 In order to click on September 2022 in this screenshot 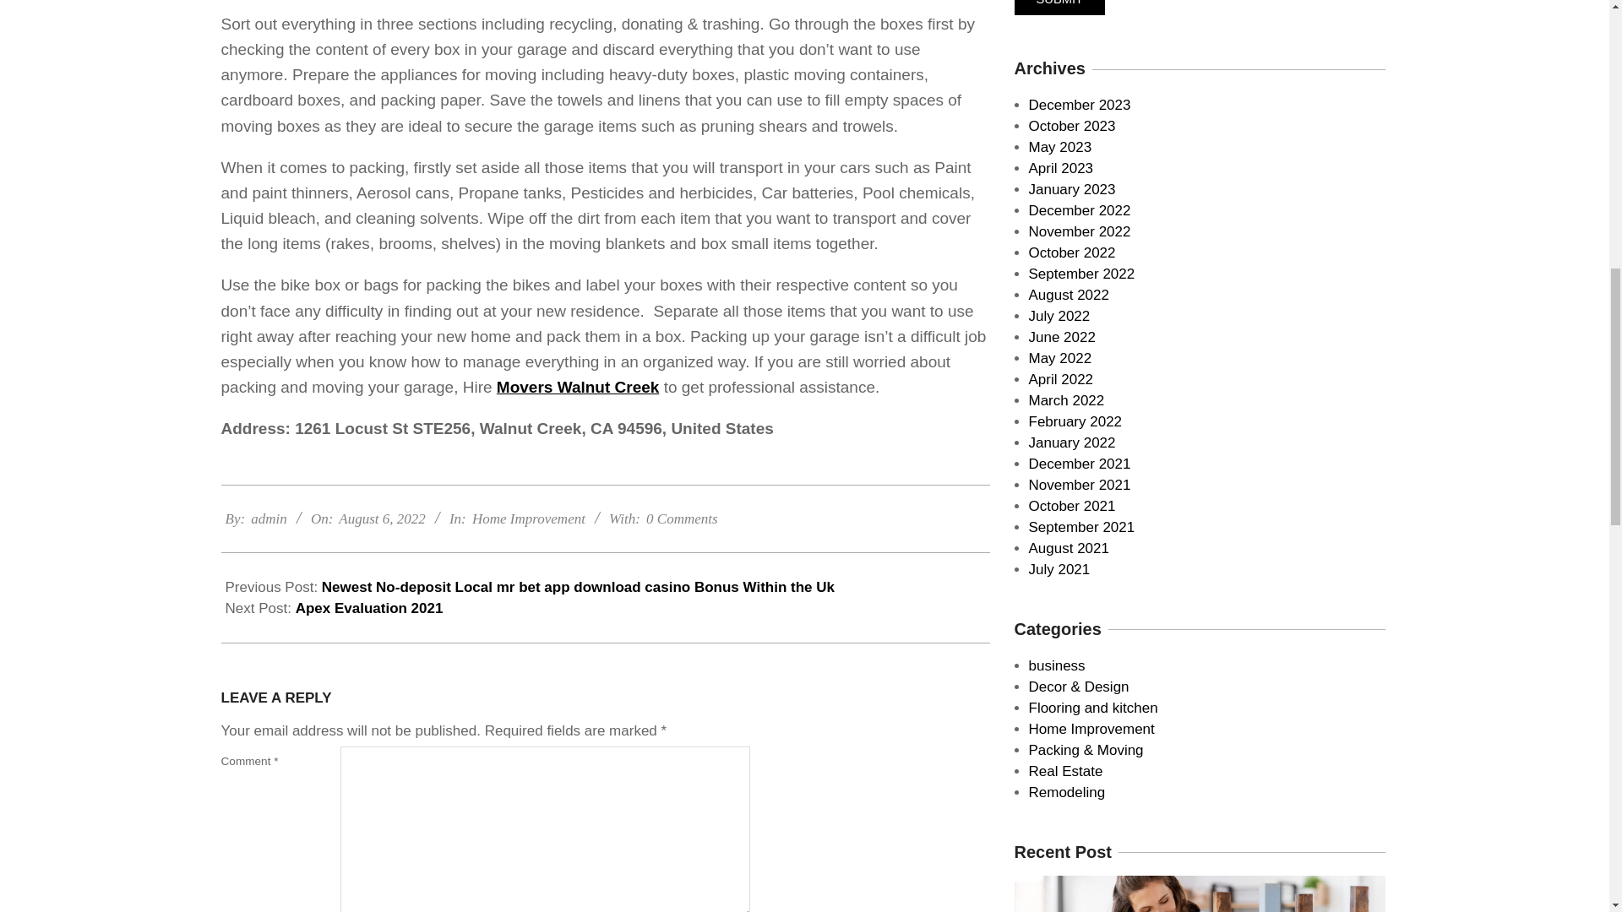, I will do `click(1081, 274)`.